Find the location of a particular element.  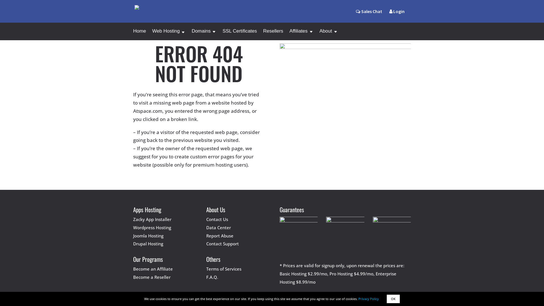

OK is located at coordinates (393, 299).